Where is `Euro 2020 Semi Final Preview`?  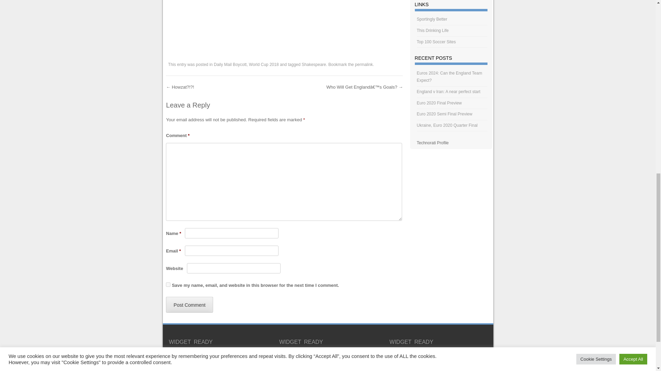
Euro 2020 Semi Final Preview is located at coordinates (445, 114).